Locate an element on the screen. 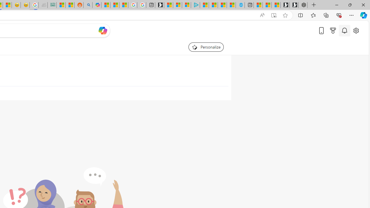 This screenshot has height=208, width=370. Settings and more (Alt+F) is located at coordinates (351, 15).